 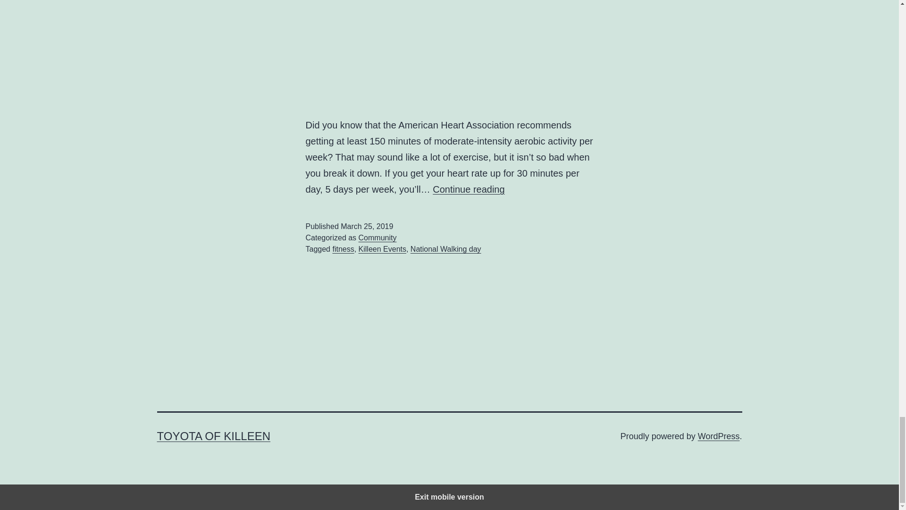 What do you see at coordinates (445, 249) in the screenshot?
I see `National Walking day` at bounding box center [445, 249].